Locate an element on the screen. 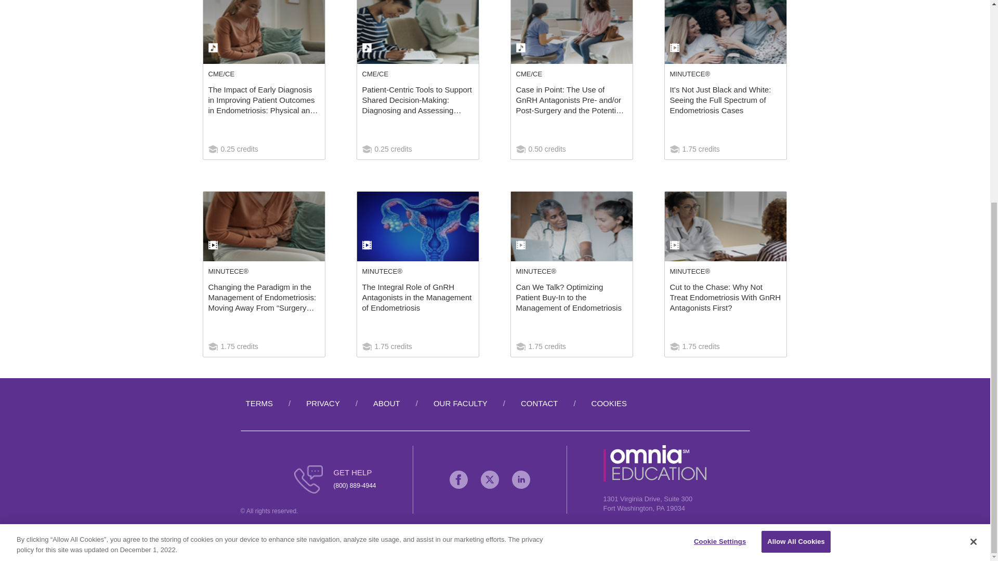 Image resolution: width=998 pixels, height=561 pixels. Omnia Education is located at coordinates (655, 463).